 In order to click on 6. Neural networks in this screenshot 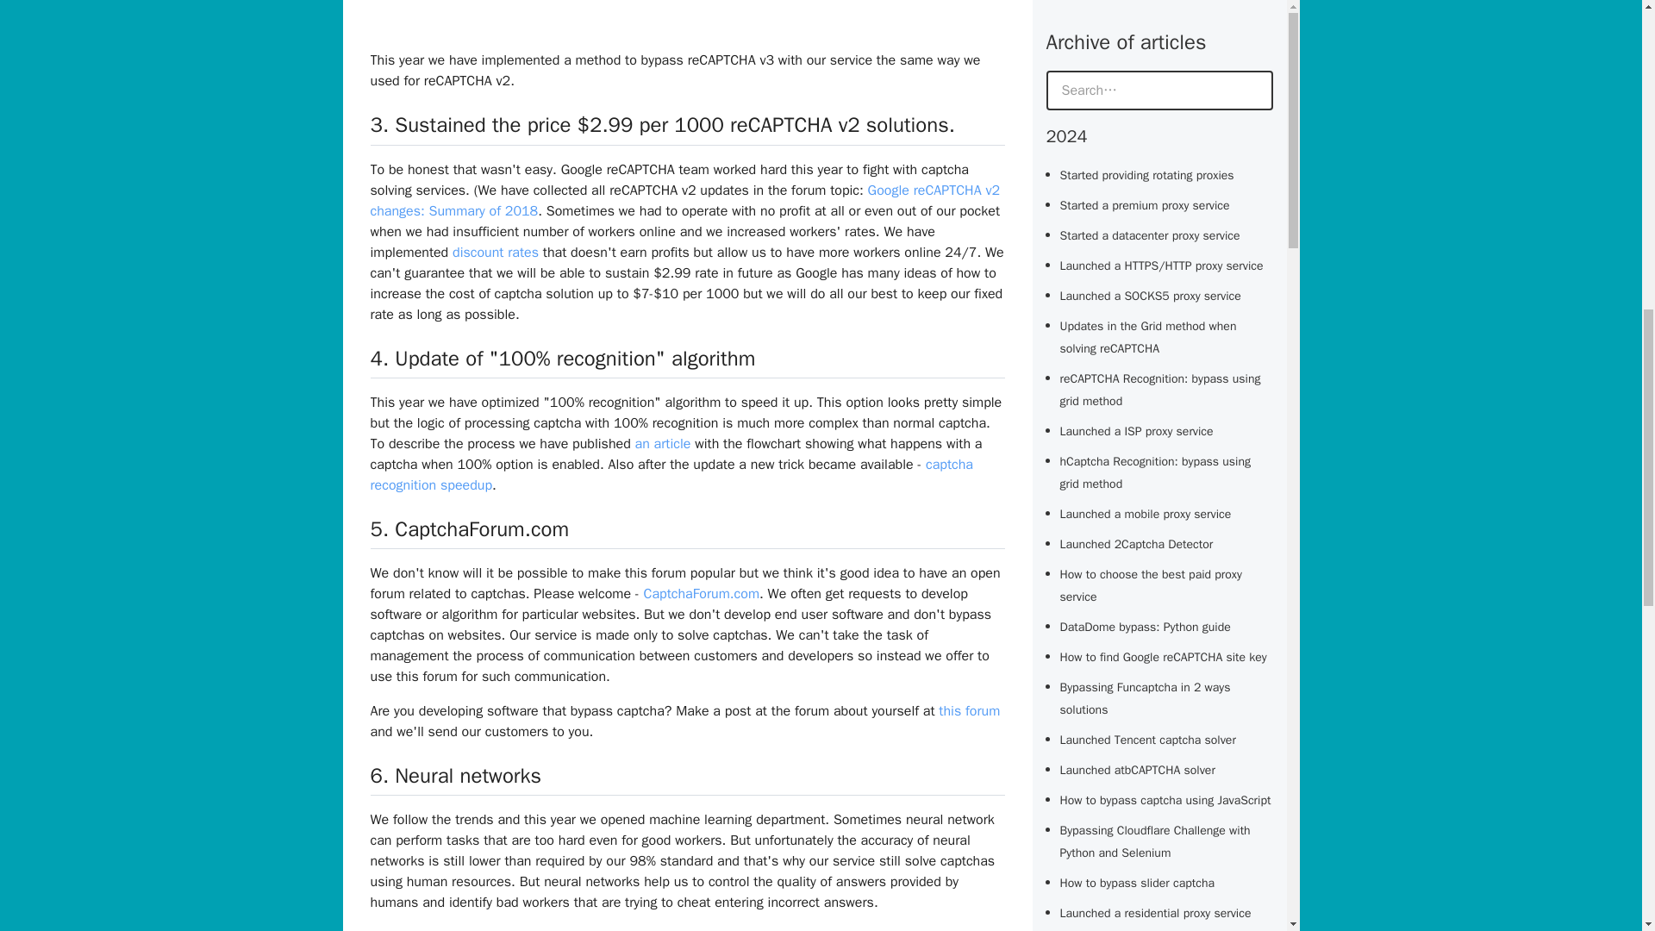, I will do `click(455, 775)`.